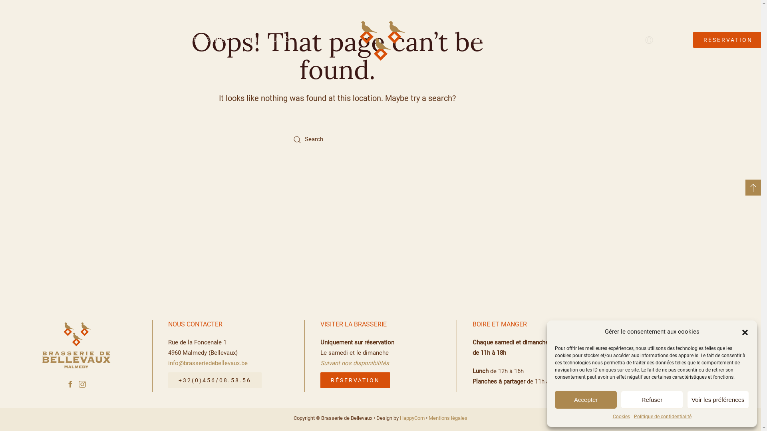  Describe the element at coordinates (622, 417) in the screenshot. I see `Cookies` at that location.